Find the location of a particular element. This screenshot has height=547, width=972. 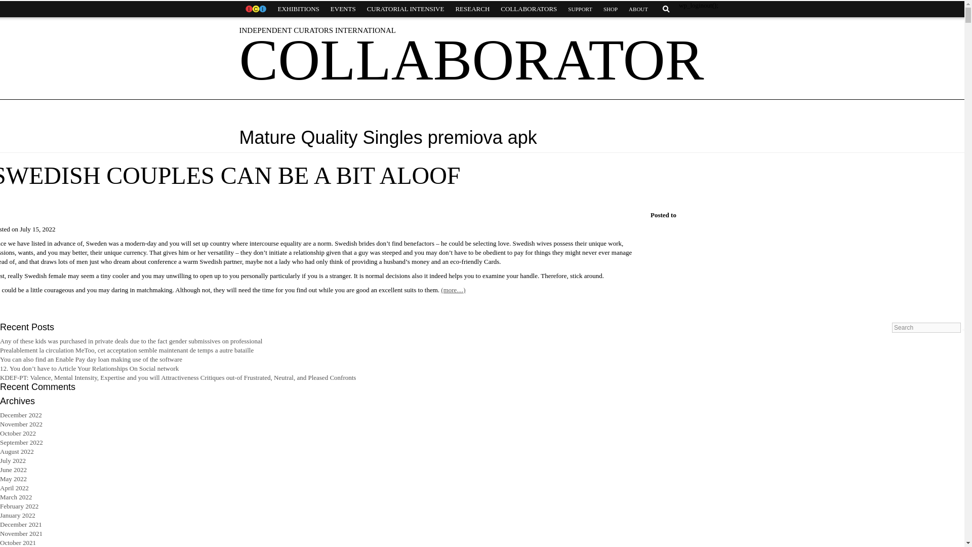

RESEARCH is located at coordinates (472, 9).